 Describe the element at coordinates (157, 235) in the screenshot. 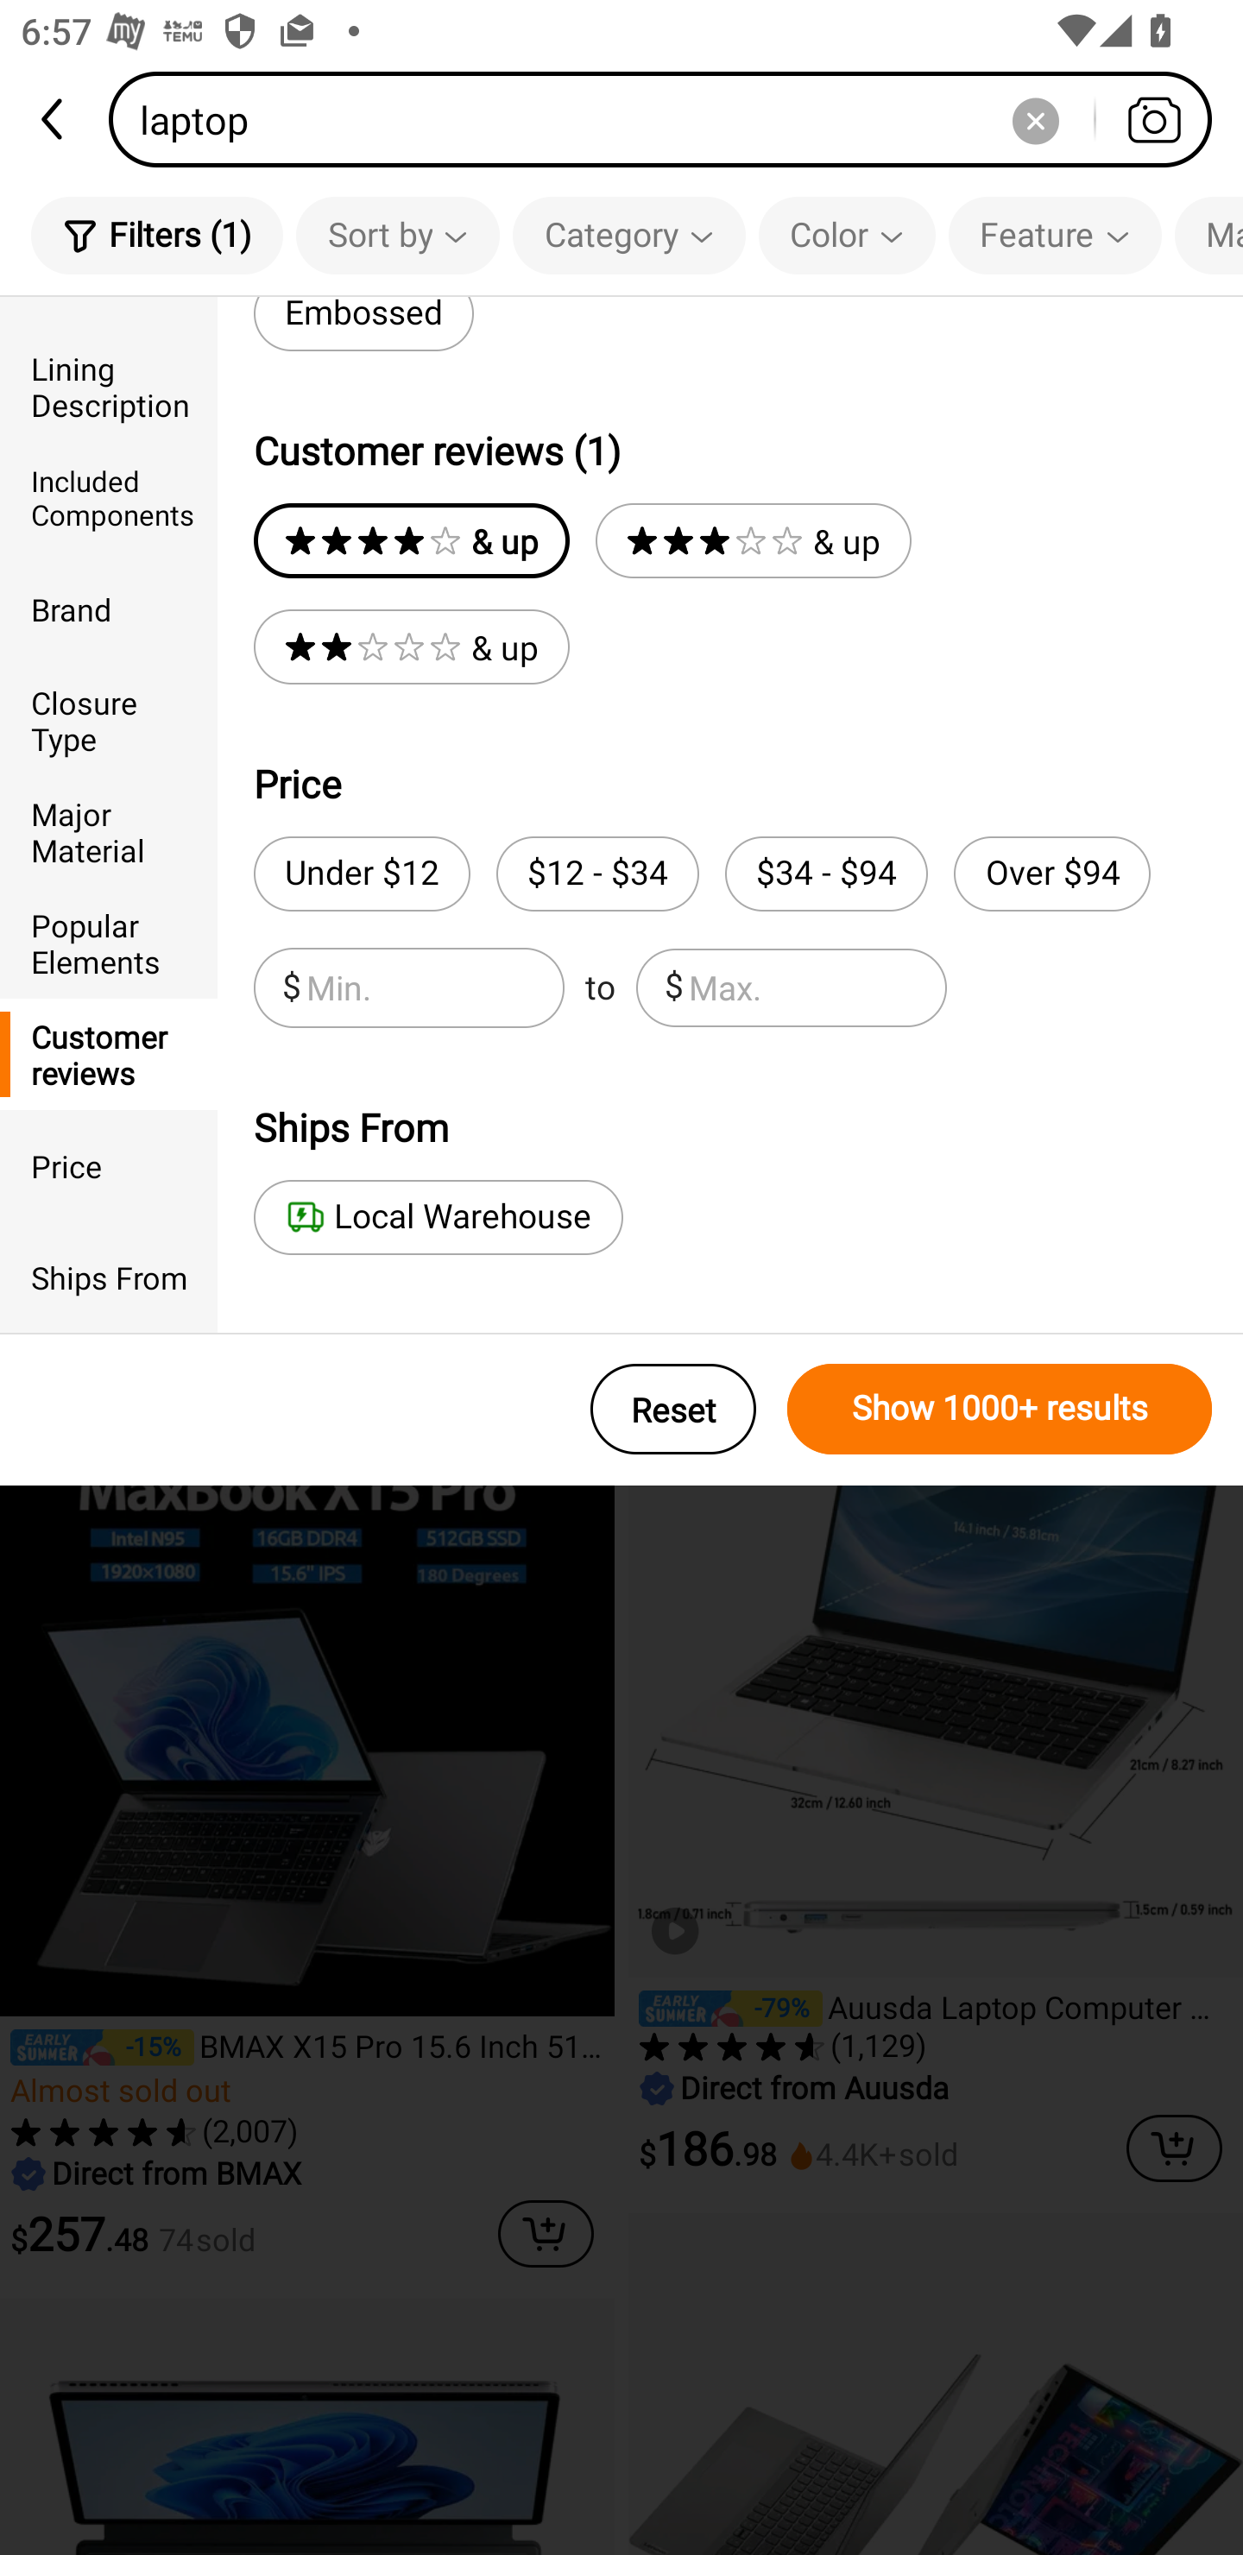

I see `Filters (1)` at that location.